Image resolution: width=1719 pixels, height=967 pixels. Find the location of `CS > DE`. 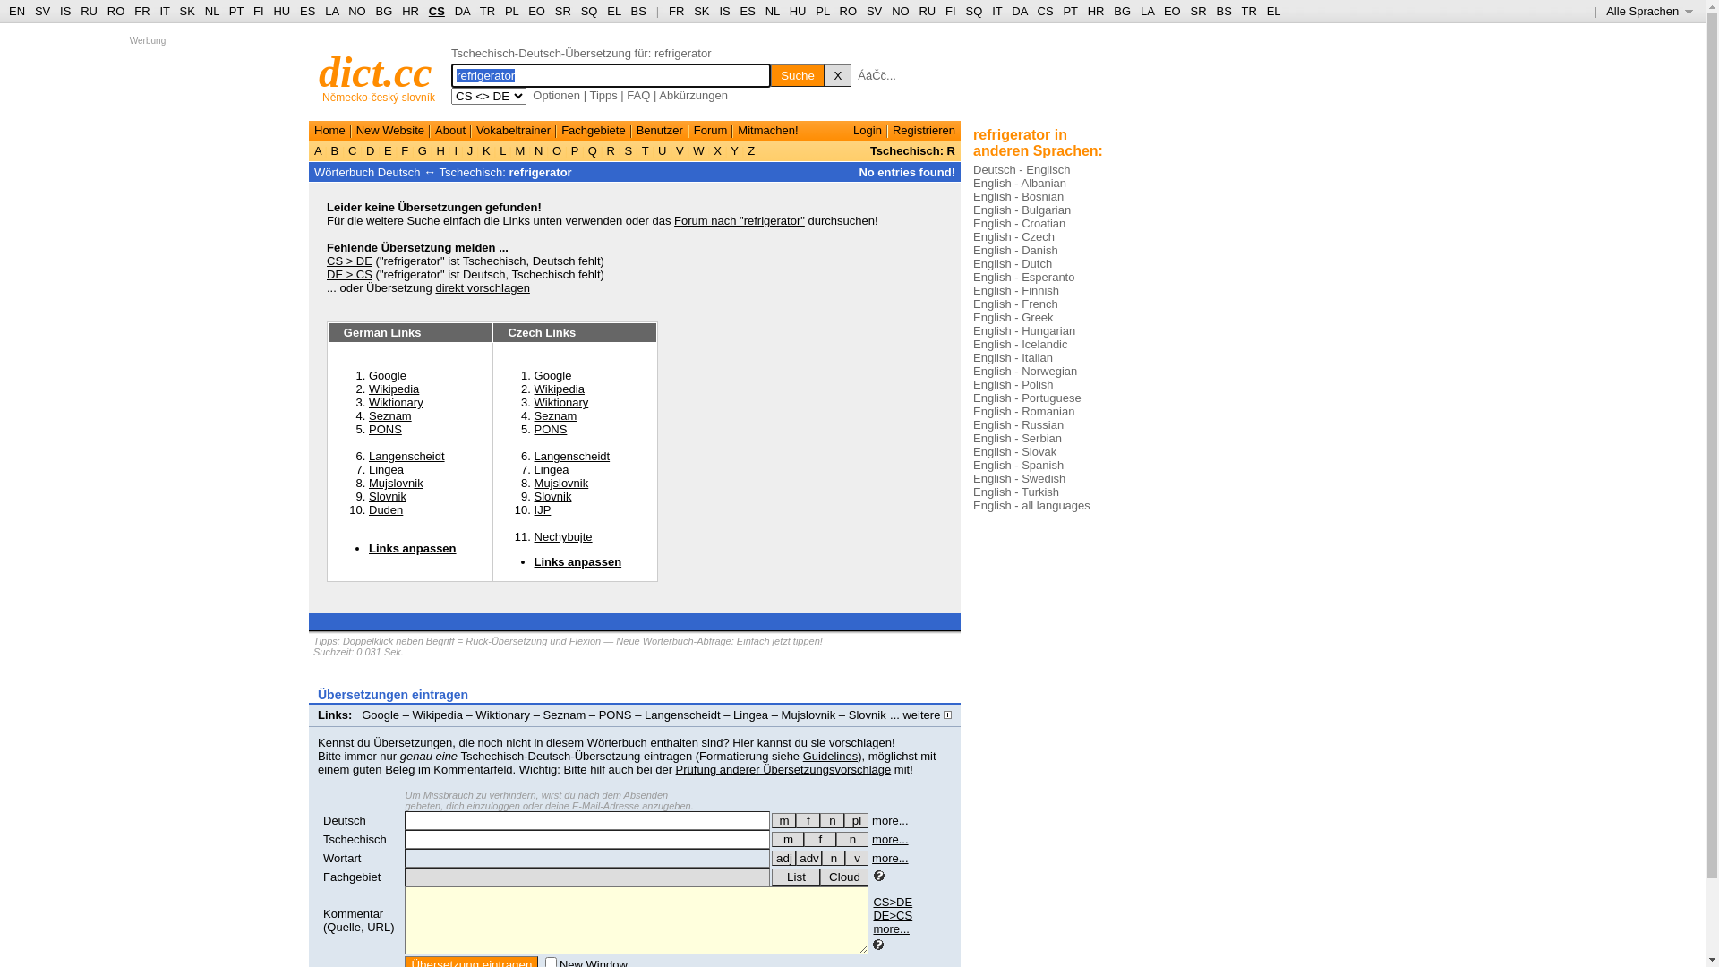

CS > DE is located at coordinates (349, 261).